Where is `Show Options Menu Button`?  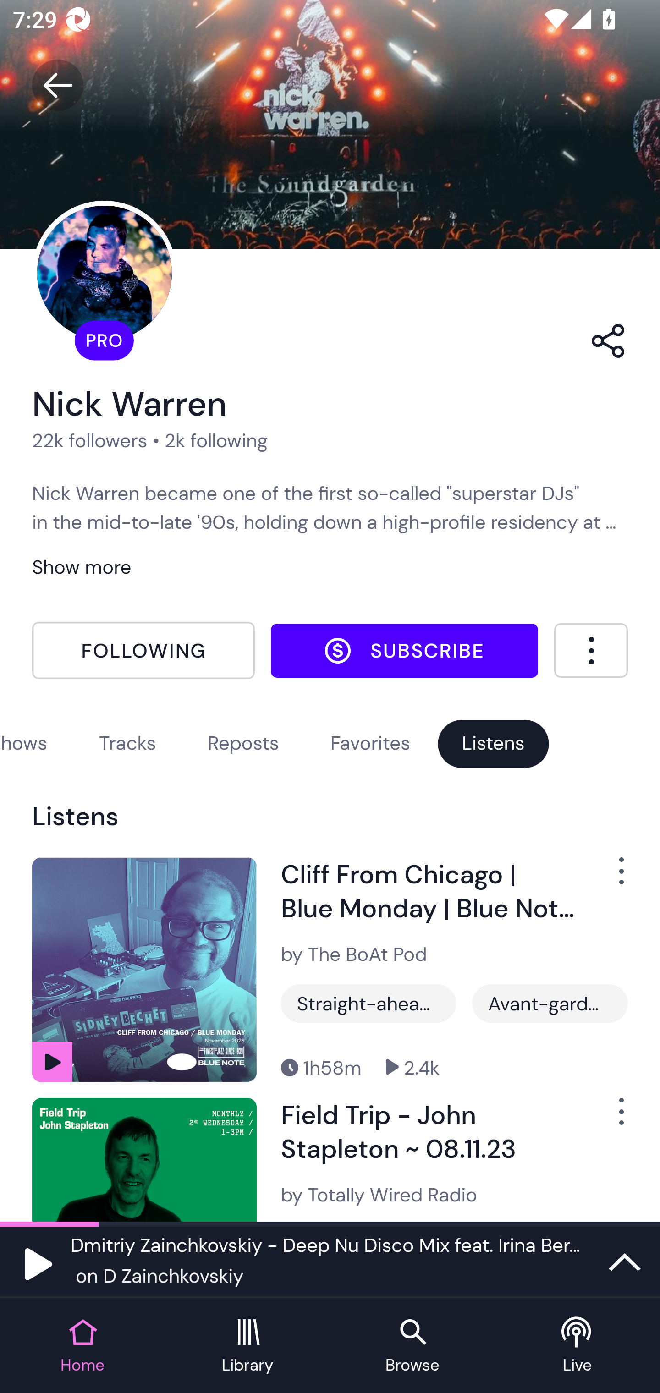
Show Options Menu Button is located at coordinates (611, 877).